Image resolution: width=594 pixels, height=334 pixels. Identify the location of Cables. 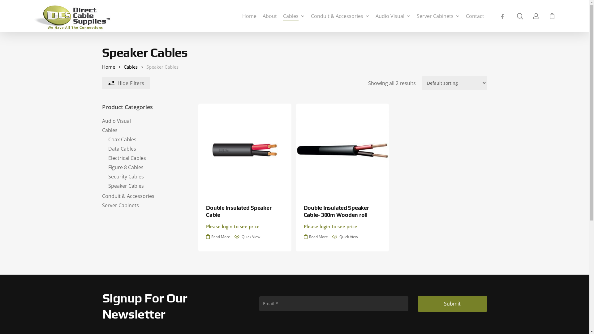
(131, 67).